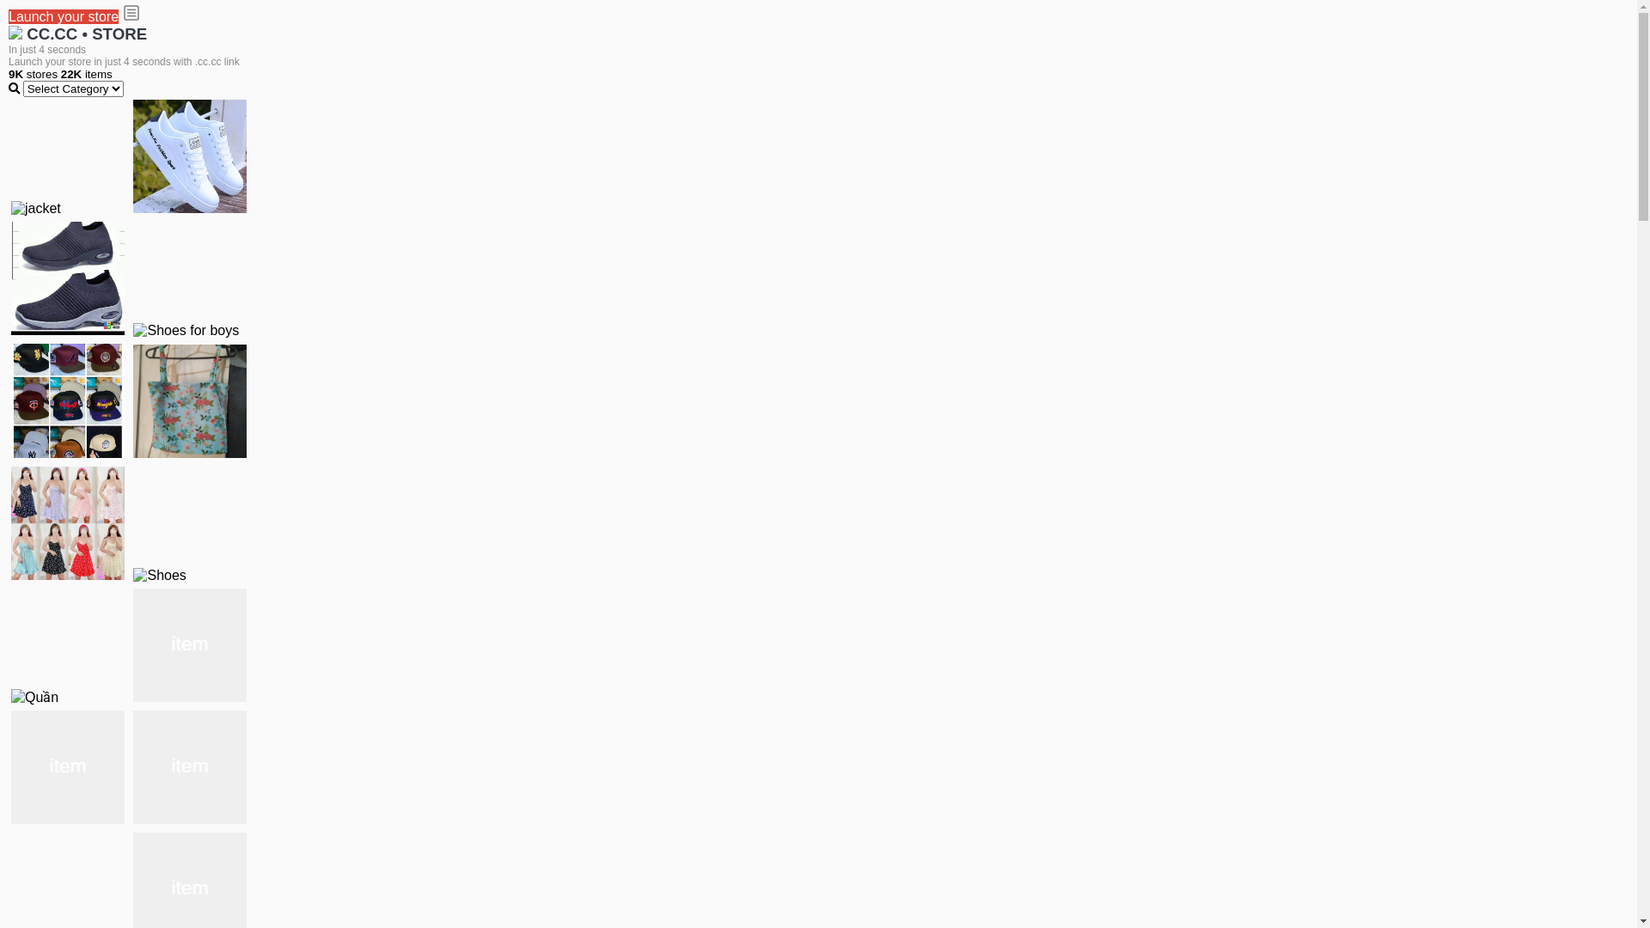 The height and width of the screenshot is (928, 1650). What do you see at coordinates (190, 156) in the screenshot?
I see `white shoes` at bounding box center [190, 156].